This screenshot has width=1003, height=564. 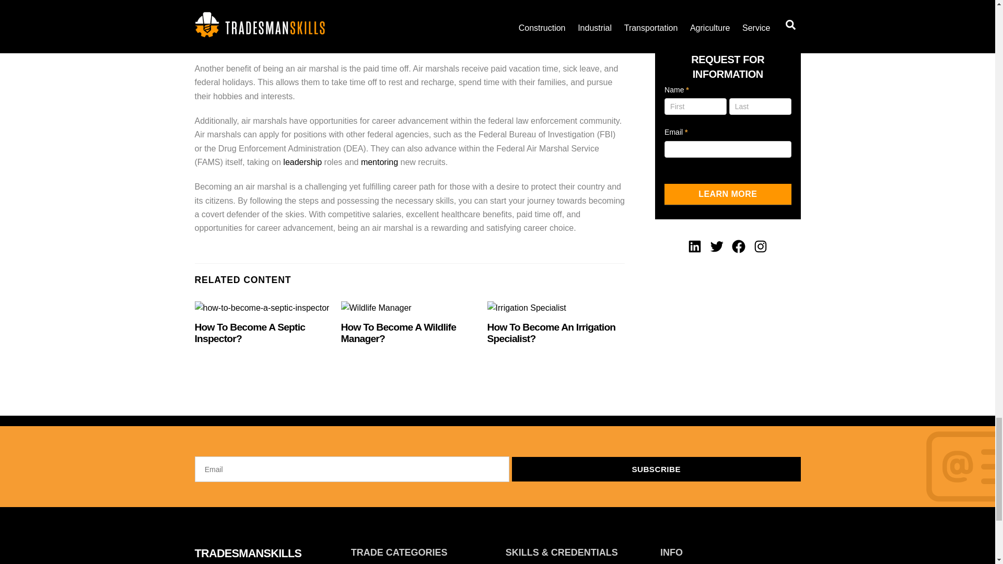 I want to click on SUBSCRIBE, so click(x=656, y=469).